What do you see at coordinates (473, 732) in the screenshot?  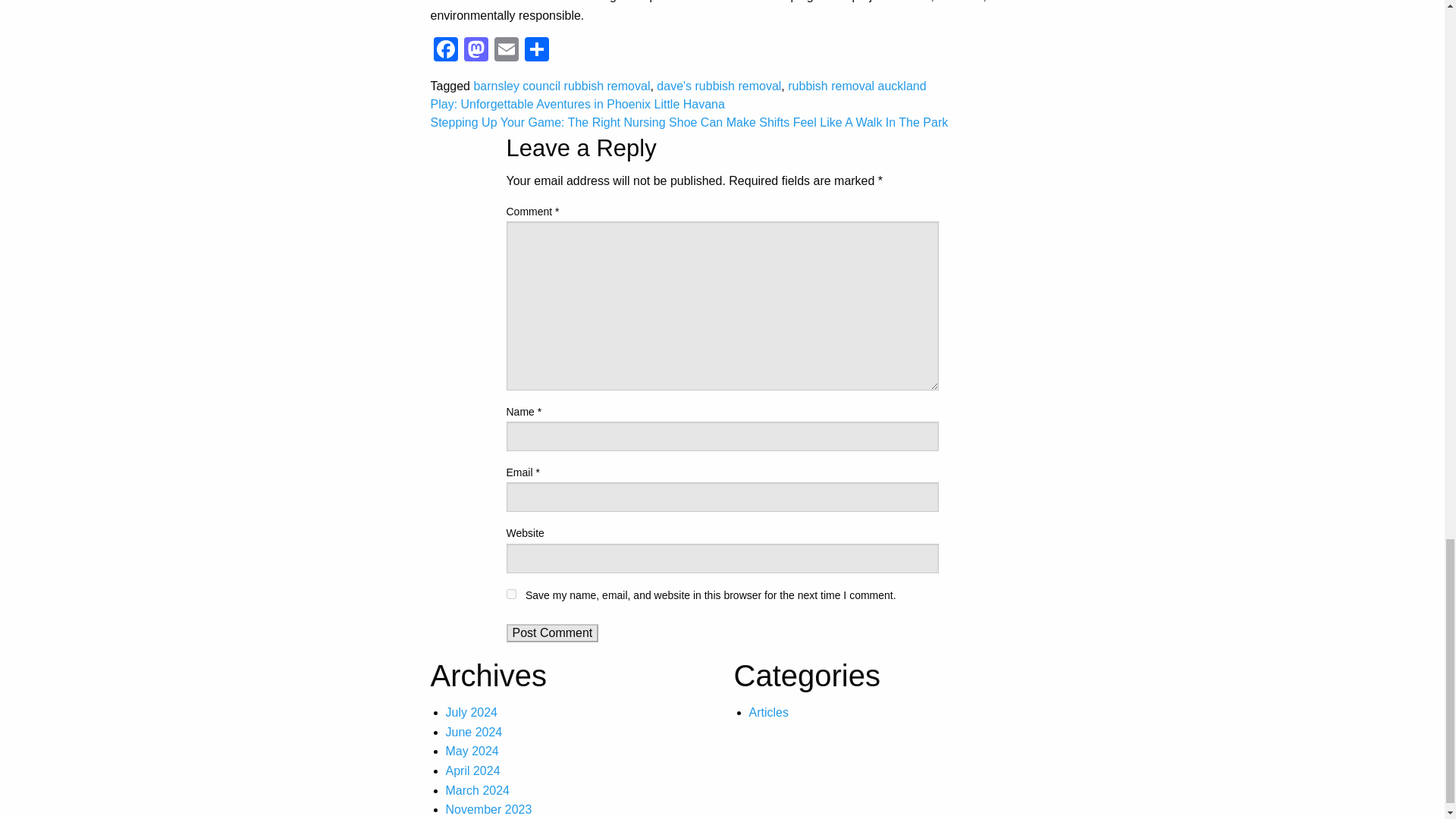 I see `June 2024` at bounding box center [473, 732].